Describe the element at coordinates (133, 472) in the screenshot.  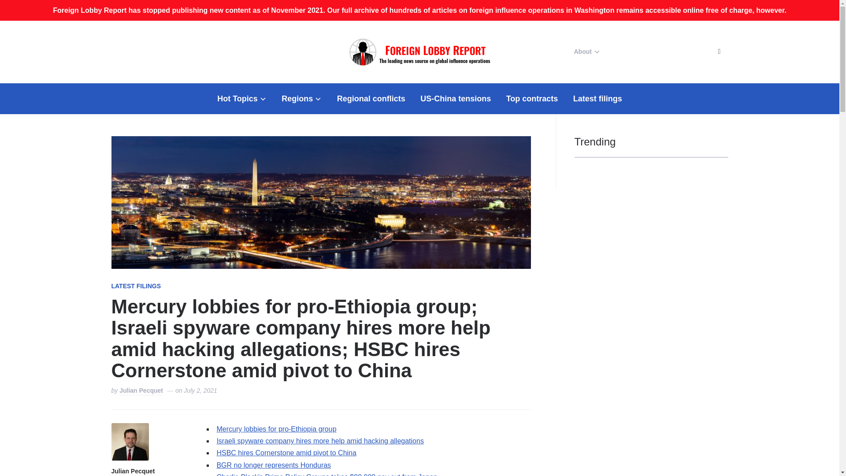
I see `Posts by Julian Pecquet` at that location.